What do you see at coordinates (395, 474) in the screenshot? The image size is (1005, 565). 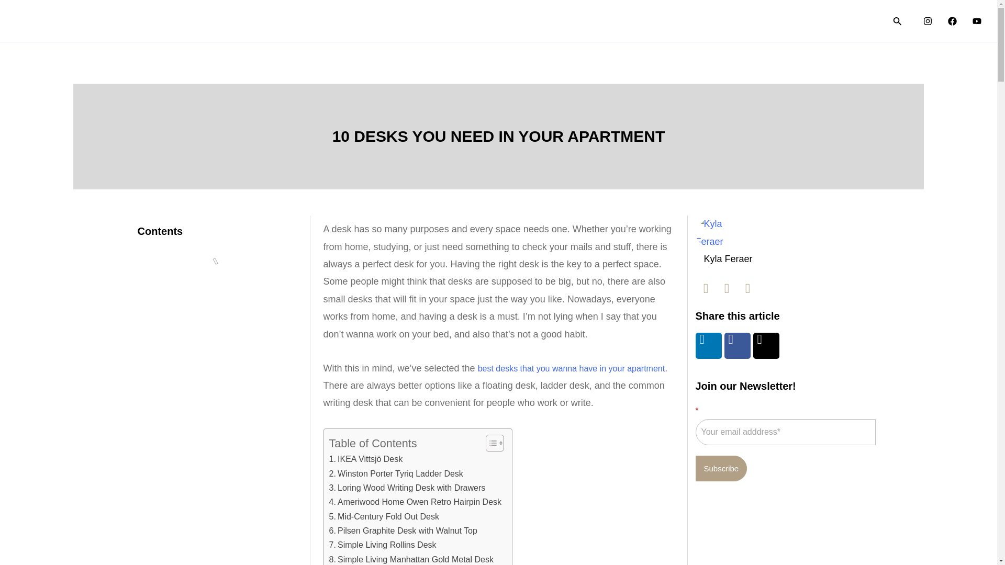 I see `Winston Porter Tyriq Ladder Desk` at bounding box center [395, 474].